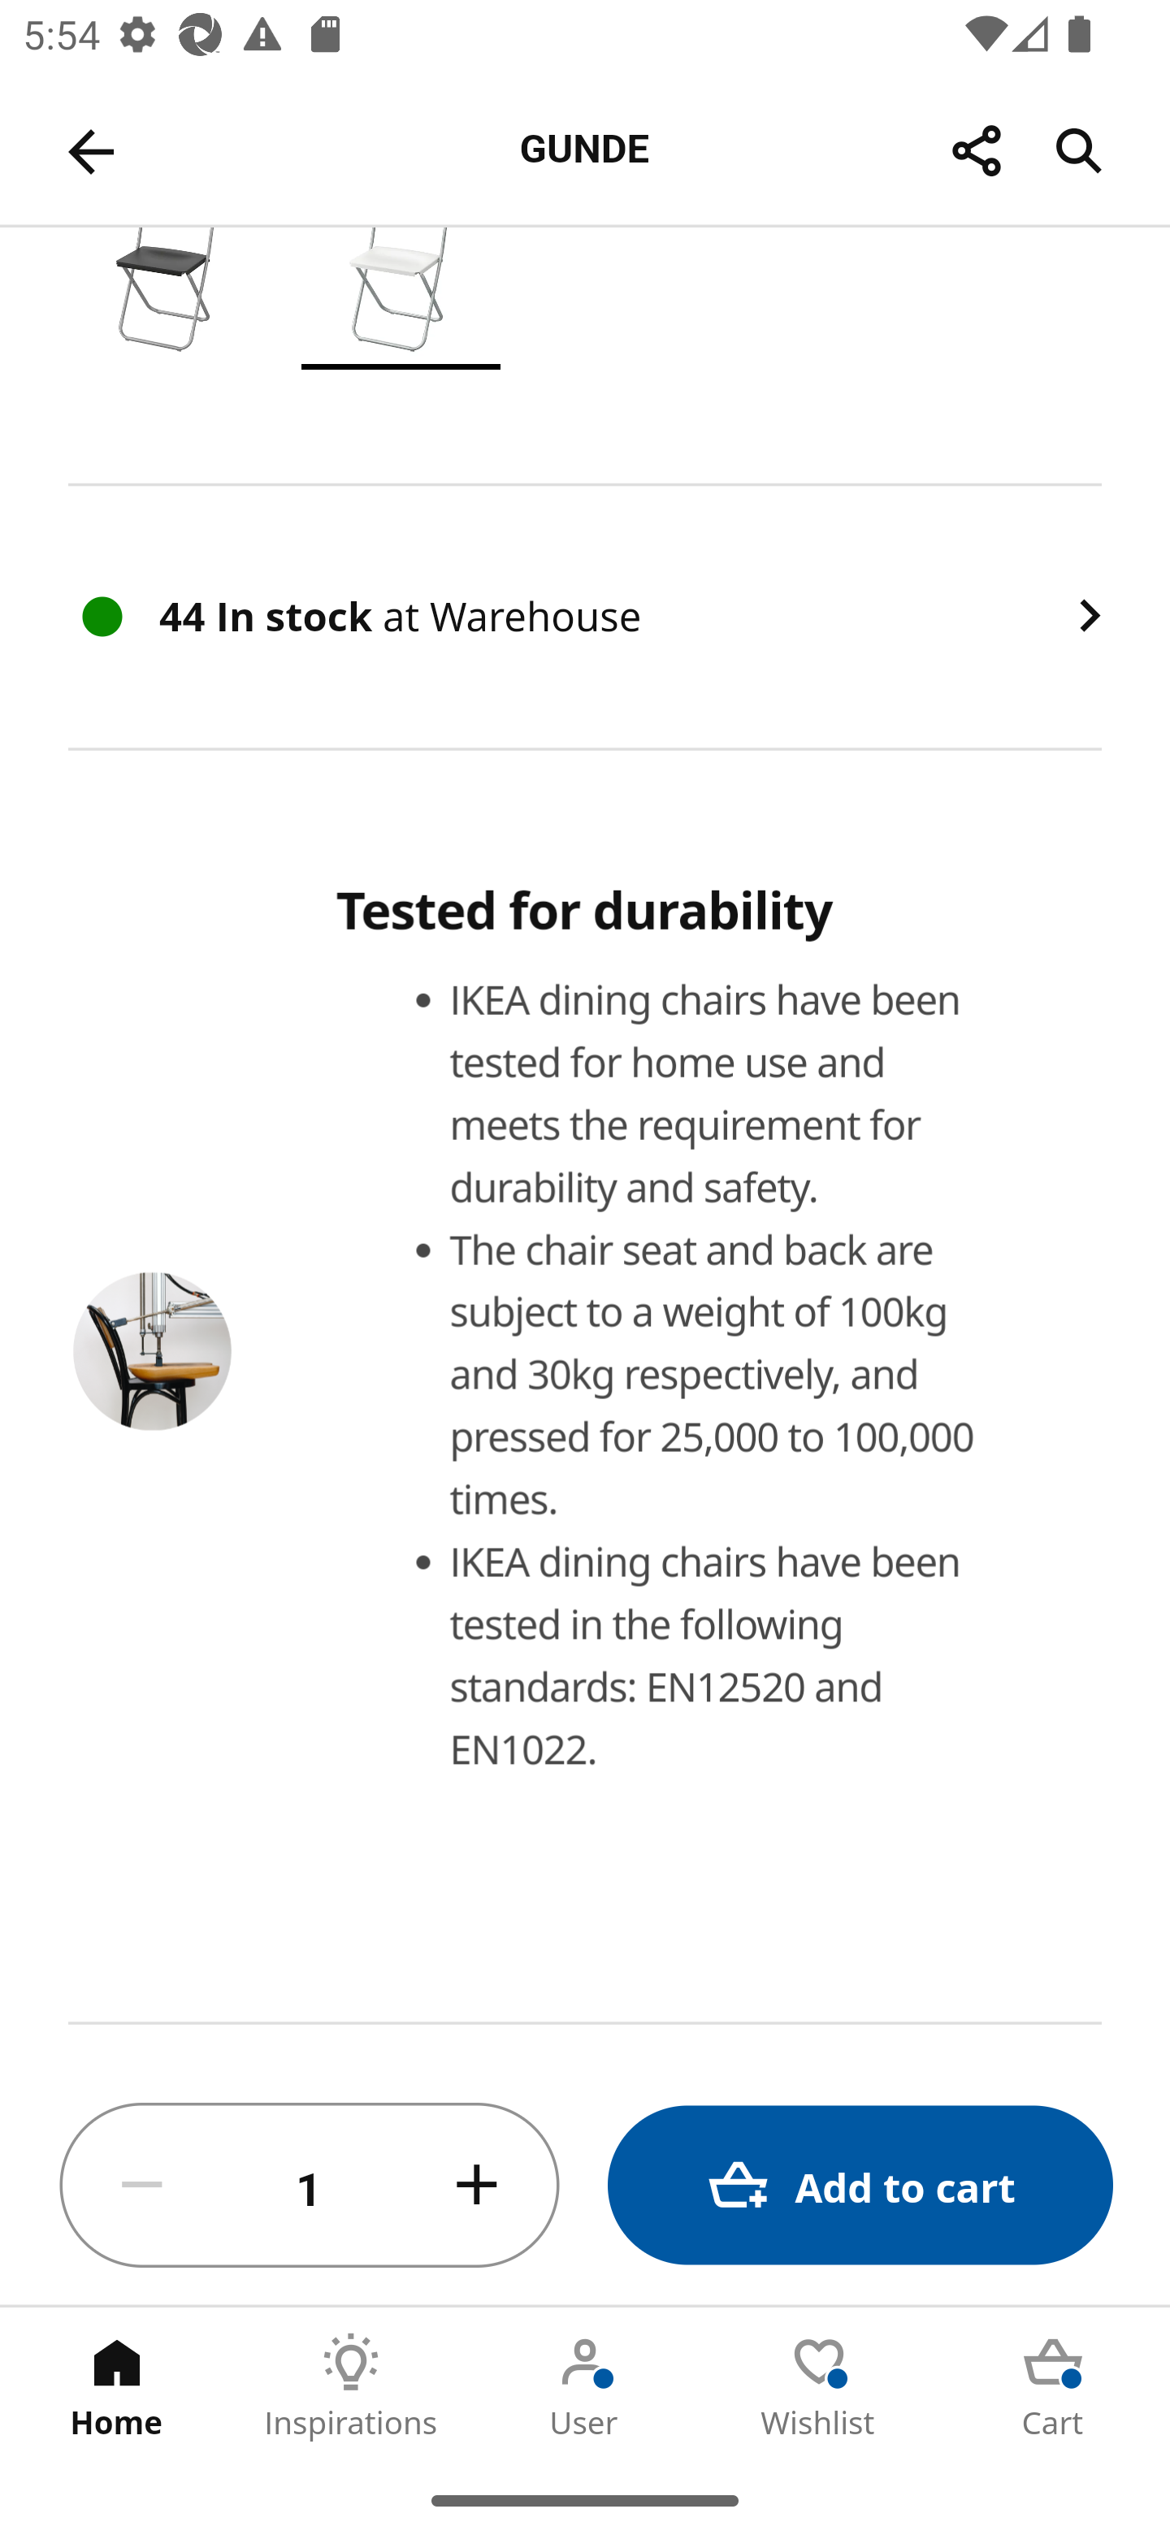 The height and width of the screenshot is (2535, 1170). I want to click on 44 In stock at Warehouse, so click(585, 617).